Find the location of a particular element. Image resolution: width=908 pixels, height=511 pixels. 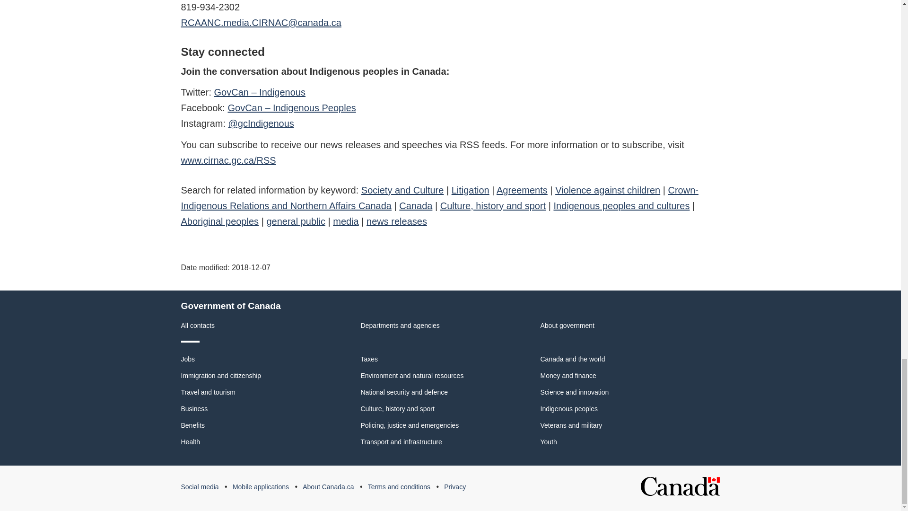

Litigation is located at coordinates (470, 190).